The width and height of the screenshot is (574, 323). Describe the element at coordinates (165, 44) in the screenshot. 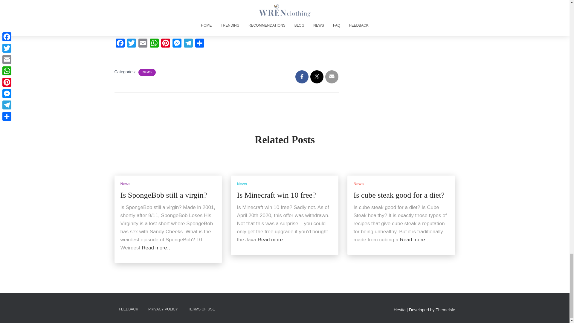

I see `Pinterest` at that location.